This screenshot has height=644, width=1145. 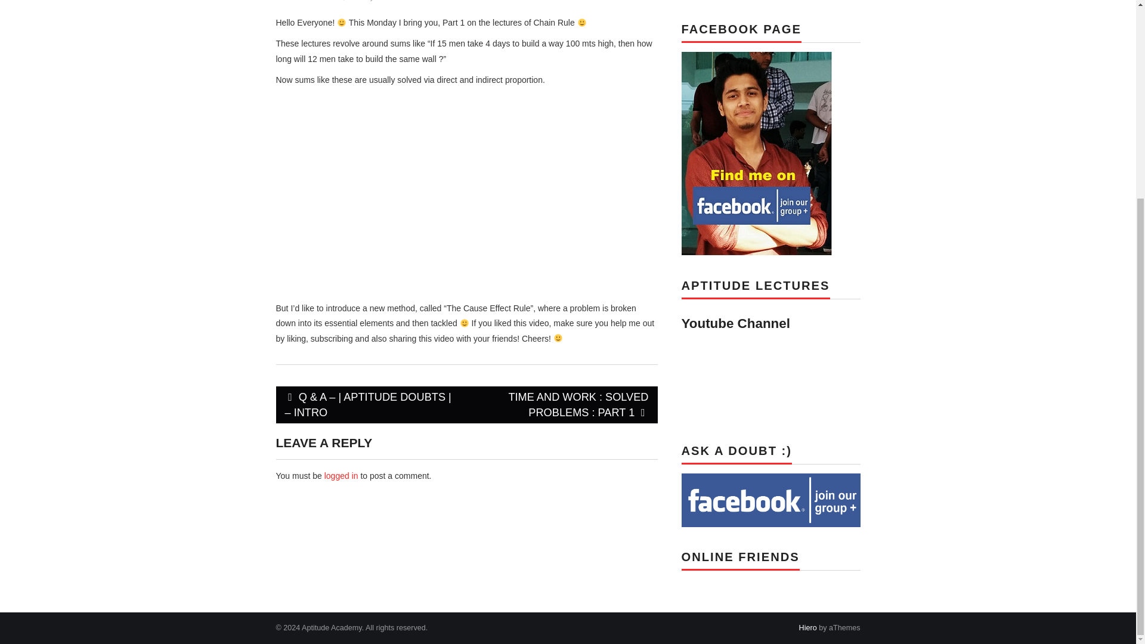 I want to click on March 21, 2016, so click(x=338, y=1).